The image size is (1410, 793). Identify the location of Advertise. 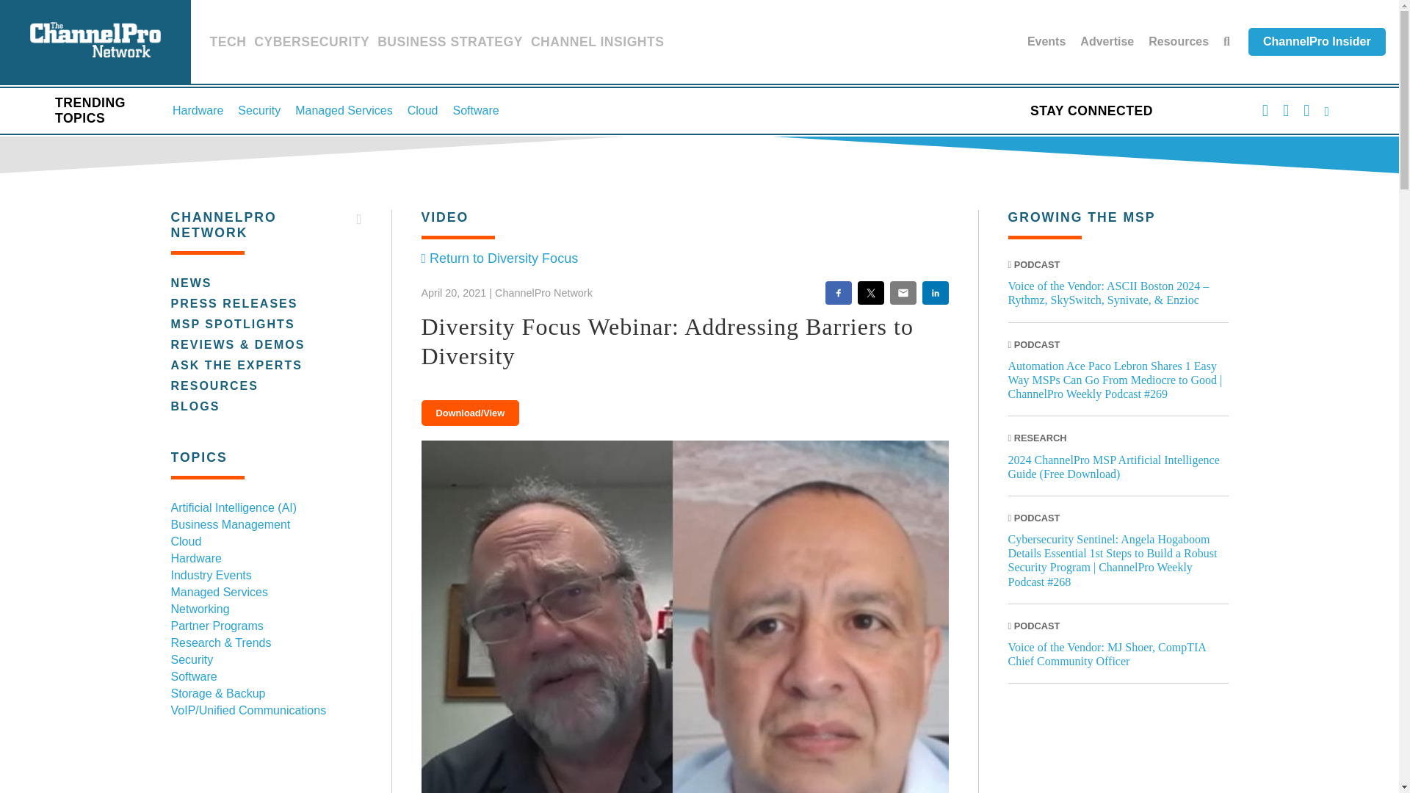
(1106, 41).